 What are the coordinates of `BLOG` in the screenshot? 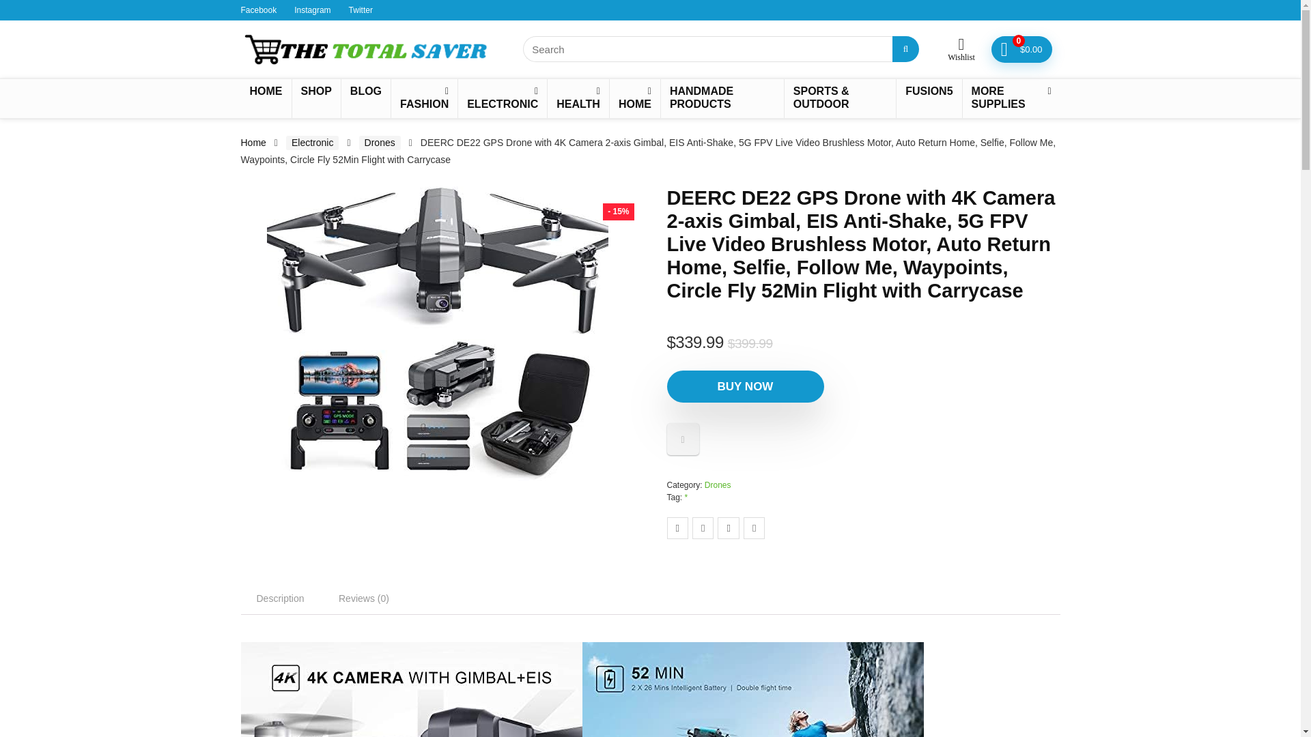 It's located at (366, 91).